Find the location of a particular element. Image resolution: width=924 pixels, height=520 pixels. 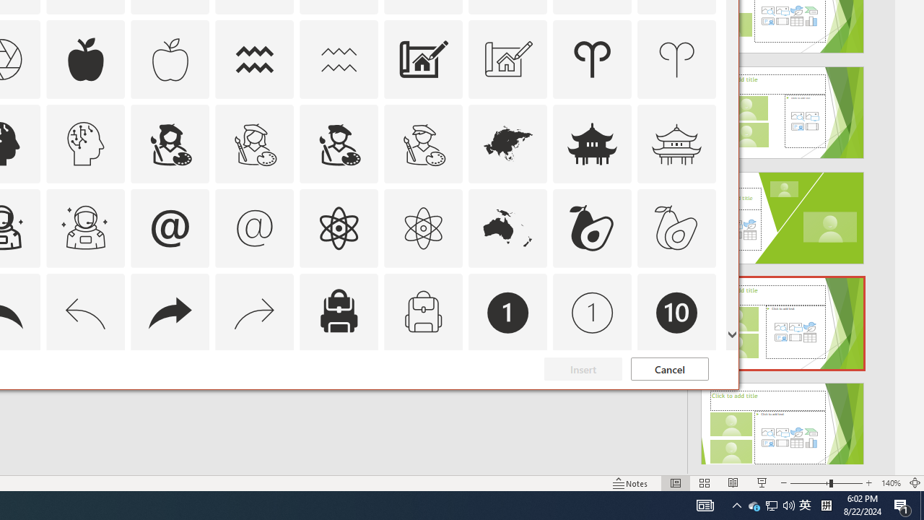

AutomationID: Icons_Apple_M is located at coordinates (170, 59).